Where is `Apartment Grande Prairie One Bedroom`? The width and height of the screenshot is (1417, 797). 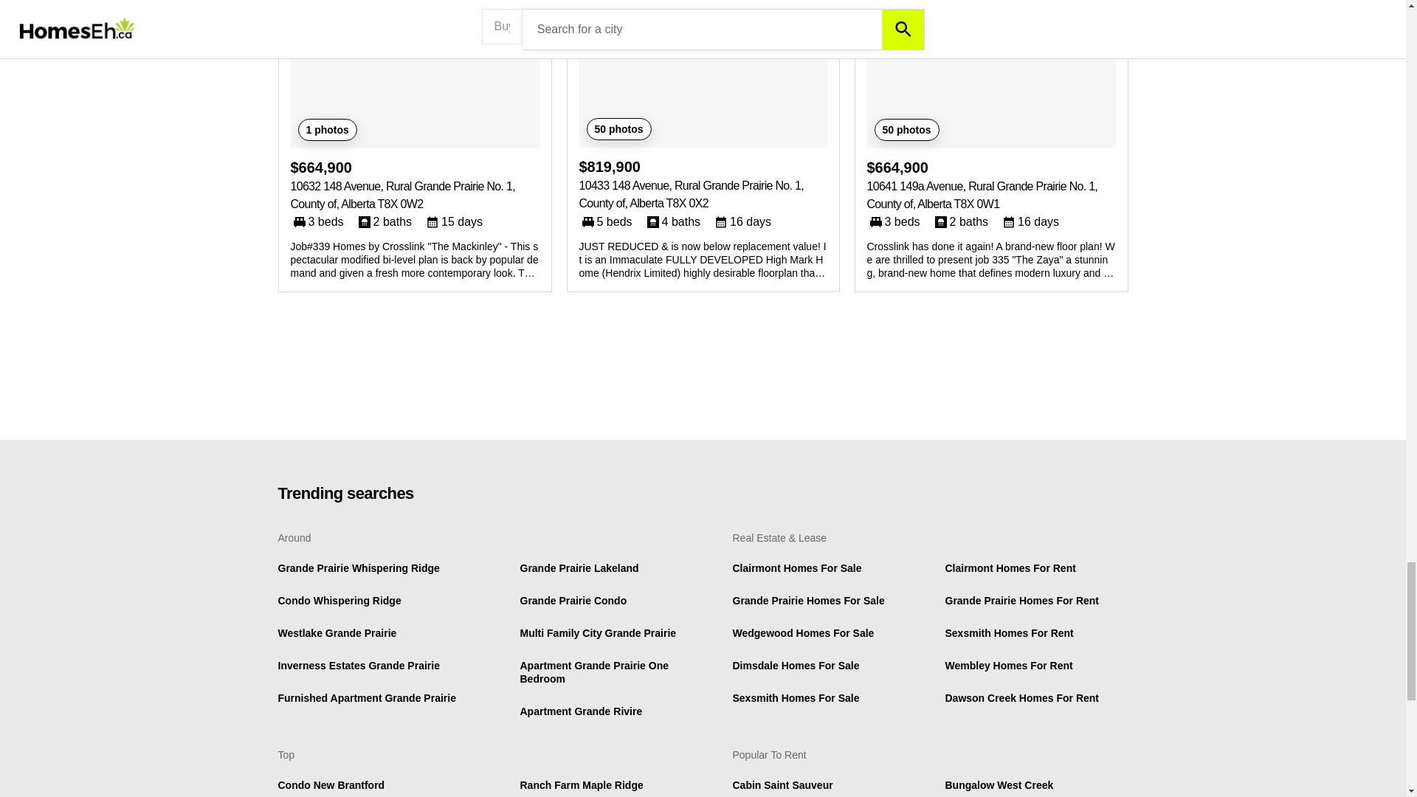 Apartment Grande Prairie One Bedroom is located at coordinates (594, 672).